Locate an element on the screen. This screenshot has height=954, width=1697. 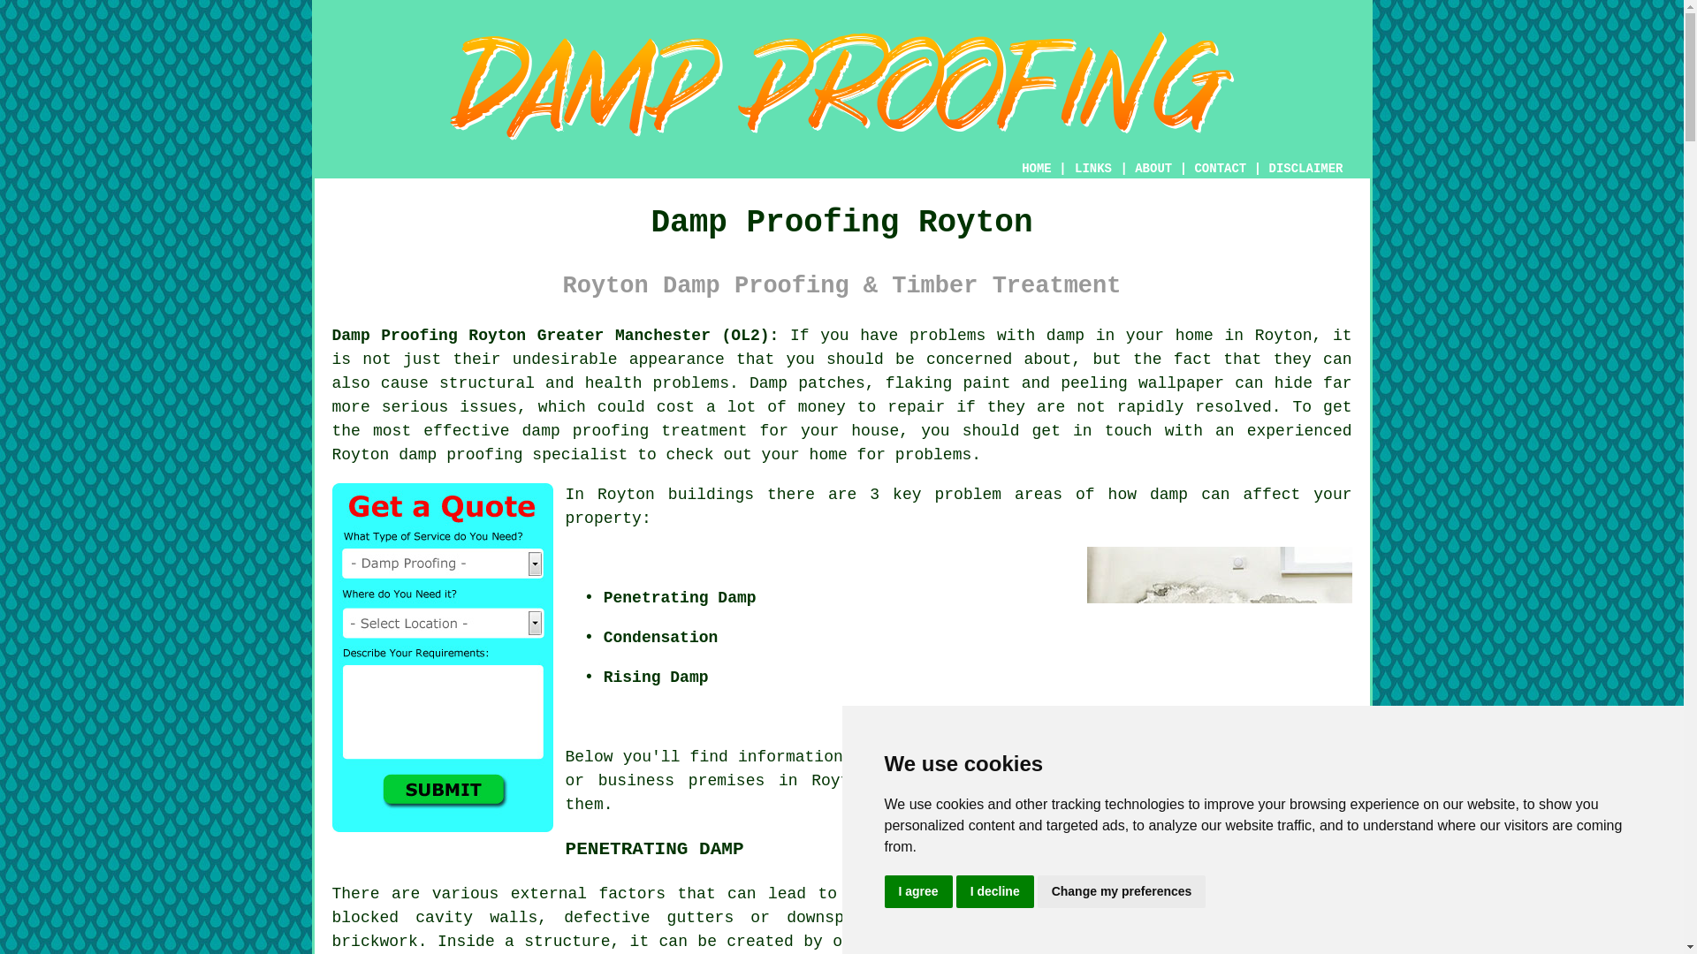
I agree is located at coordinates (917, 892).